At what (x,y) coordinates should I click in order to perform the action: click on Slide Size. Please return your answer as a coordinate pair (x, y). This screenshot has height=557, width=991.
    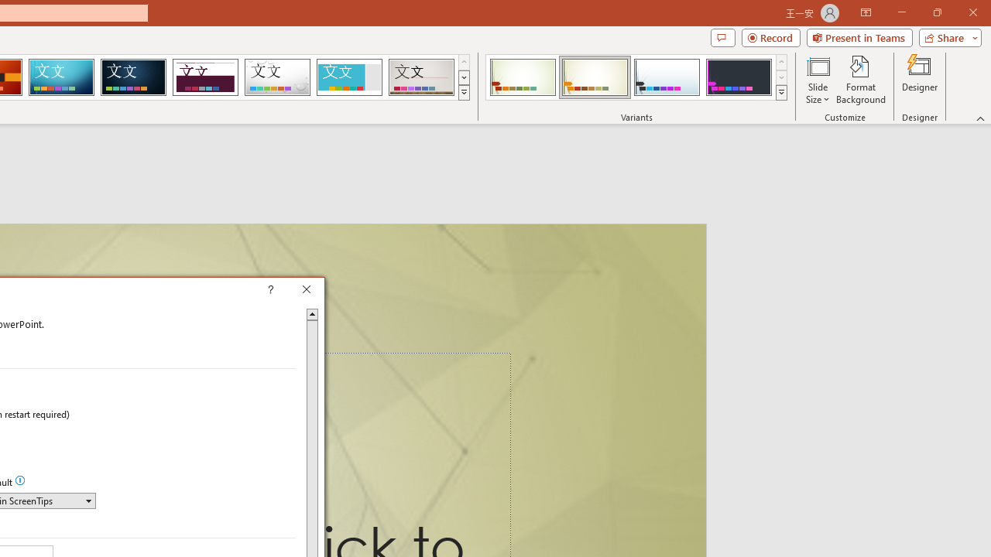
    Looking at the image, I should click on (818, 79).